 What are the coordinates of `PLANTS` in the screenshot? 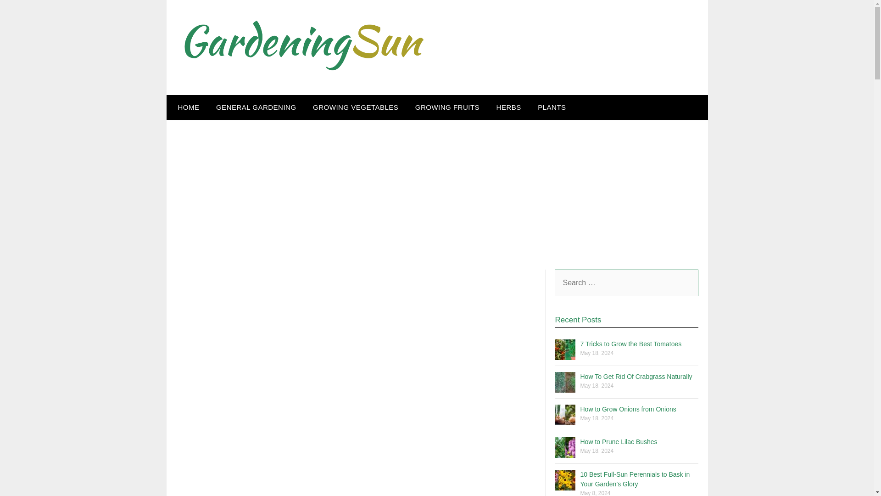 It's located at (552, 107).